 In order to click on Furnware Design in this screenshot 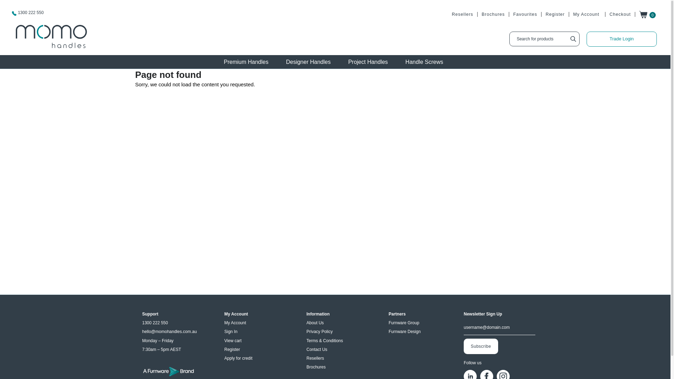, I will do `click(404, 332)`.